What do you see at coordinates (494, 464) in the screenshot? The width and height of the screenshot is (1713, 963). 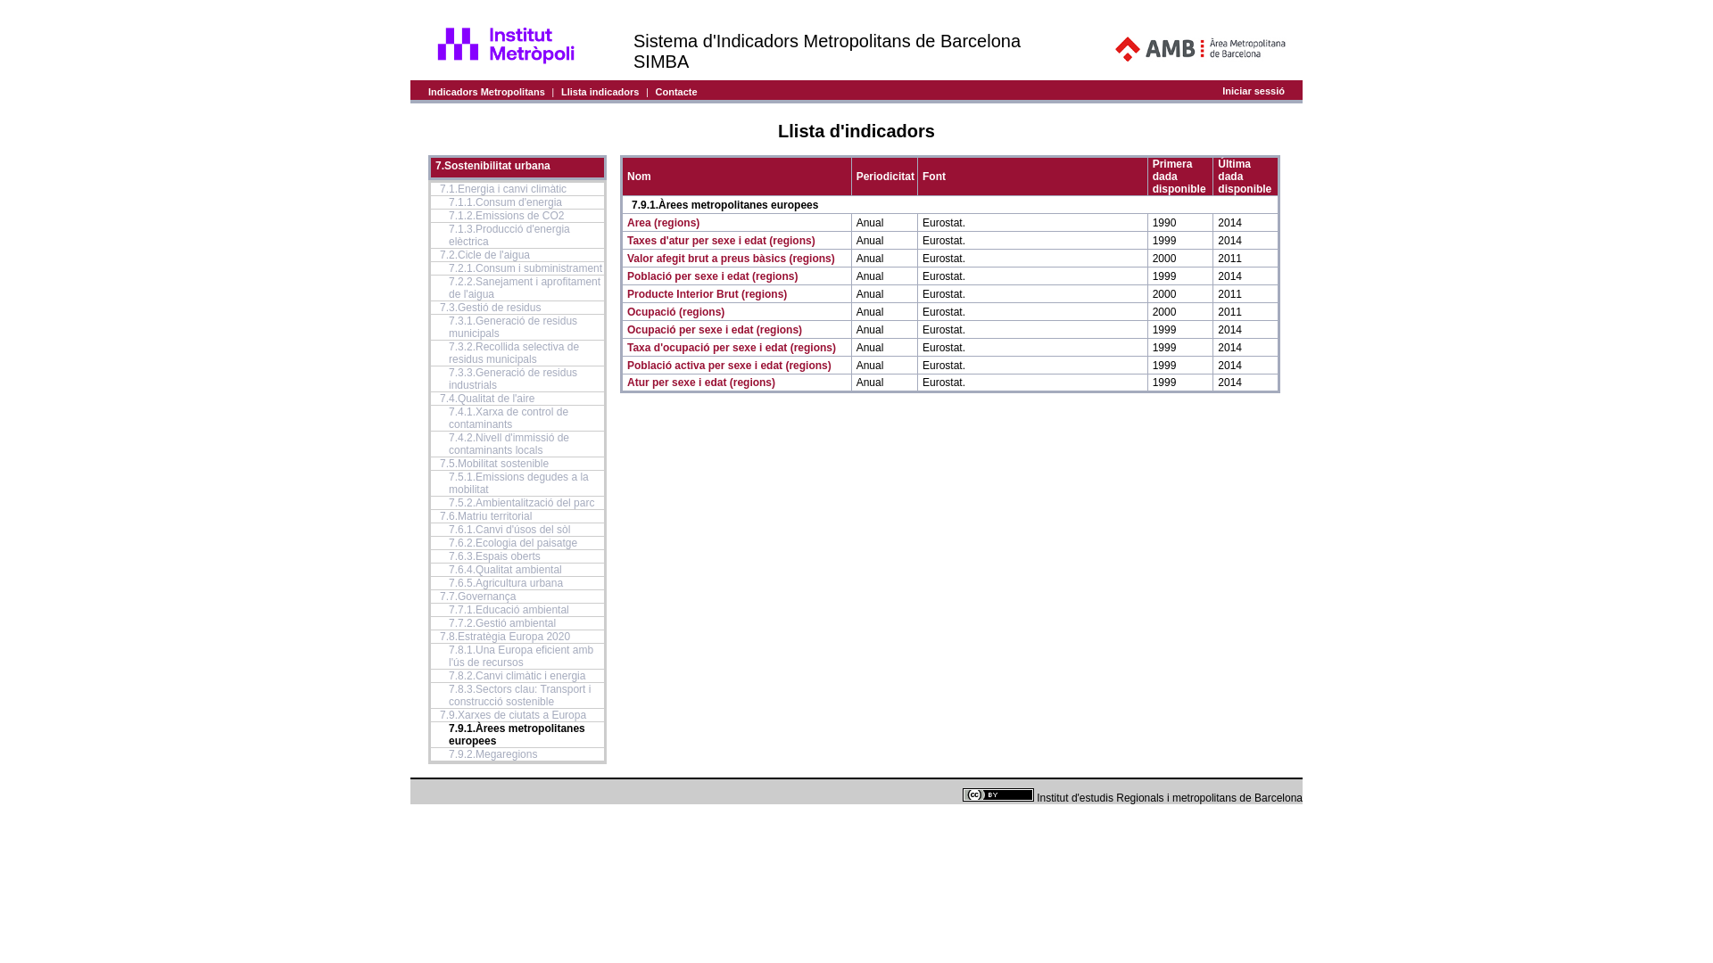 I see `7.5.Mobilitat sostenible` at bounding box center [494, 464].